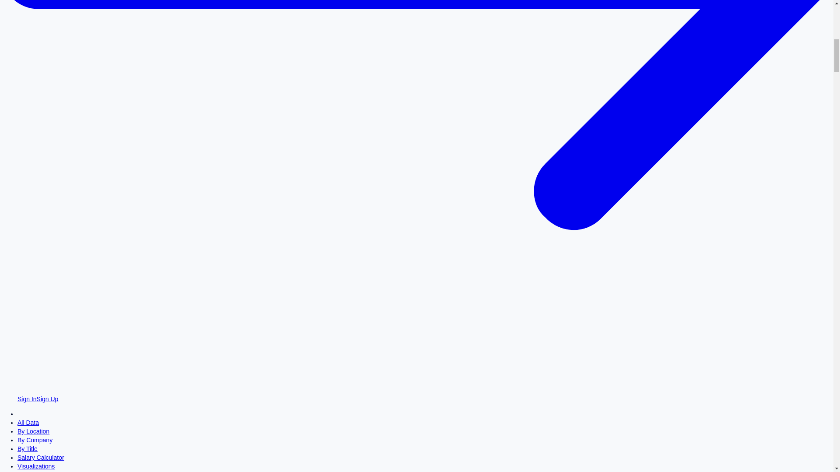  Describe the element at coordinates (28, 448) in the screenshot. I see `By Title` at that location.